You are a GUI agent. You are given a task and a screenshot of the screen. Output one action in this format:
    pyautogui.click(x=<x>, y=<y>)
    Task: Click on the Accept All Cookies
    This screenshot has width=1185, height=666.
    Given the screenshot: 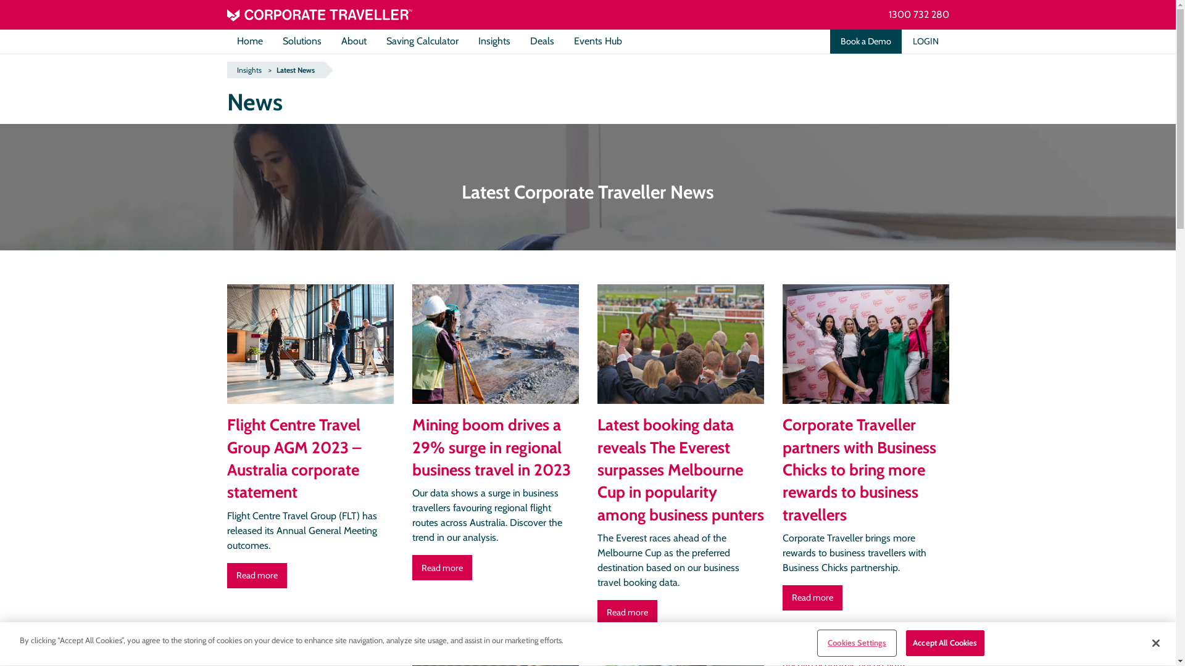 What is the action you would take?
    pyautogui.click(x=945, y=643)
    